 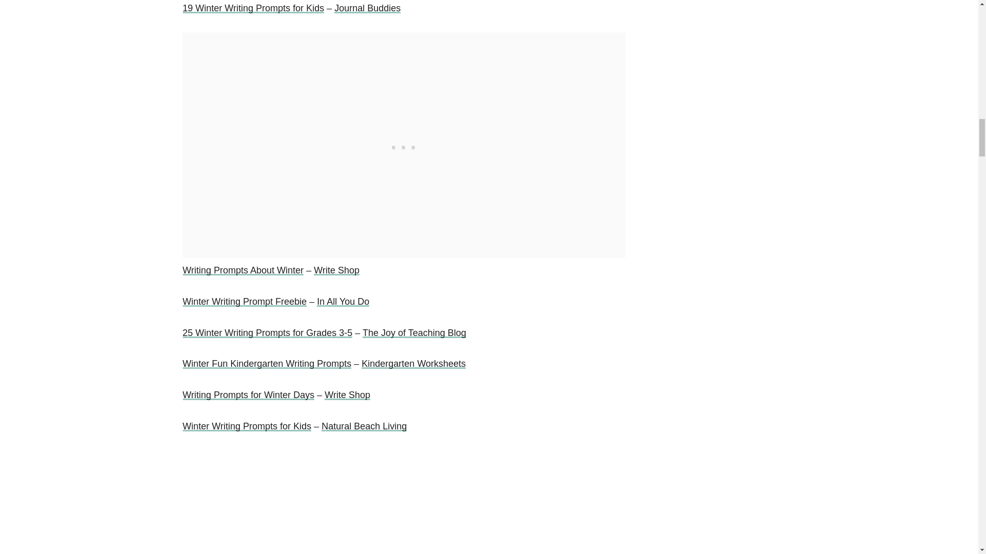 I want to click on The Joy of Teaching Blog, so click(x=414, y=332).